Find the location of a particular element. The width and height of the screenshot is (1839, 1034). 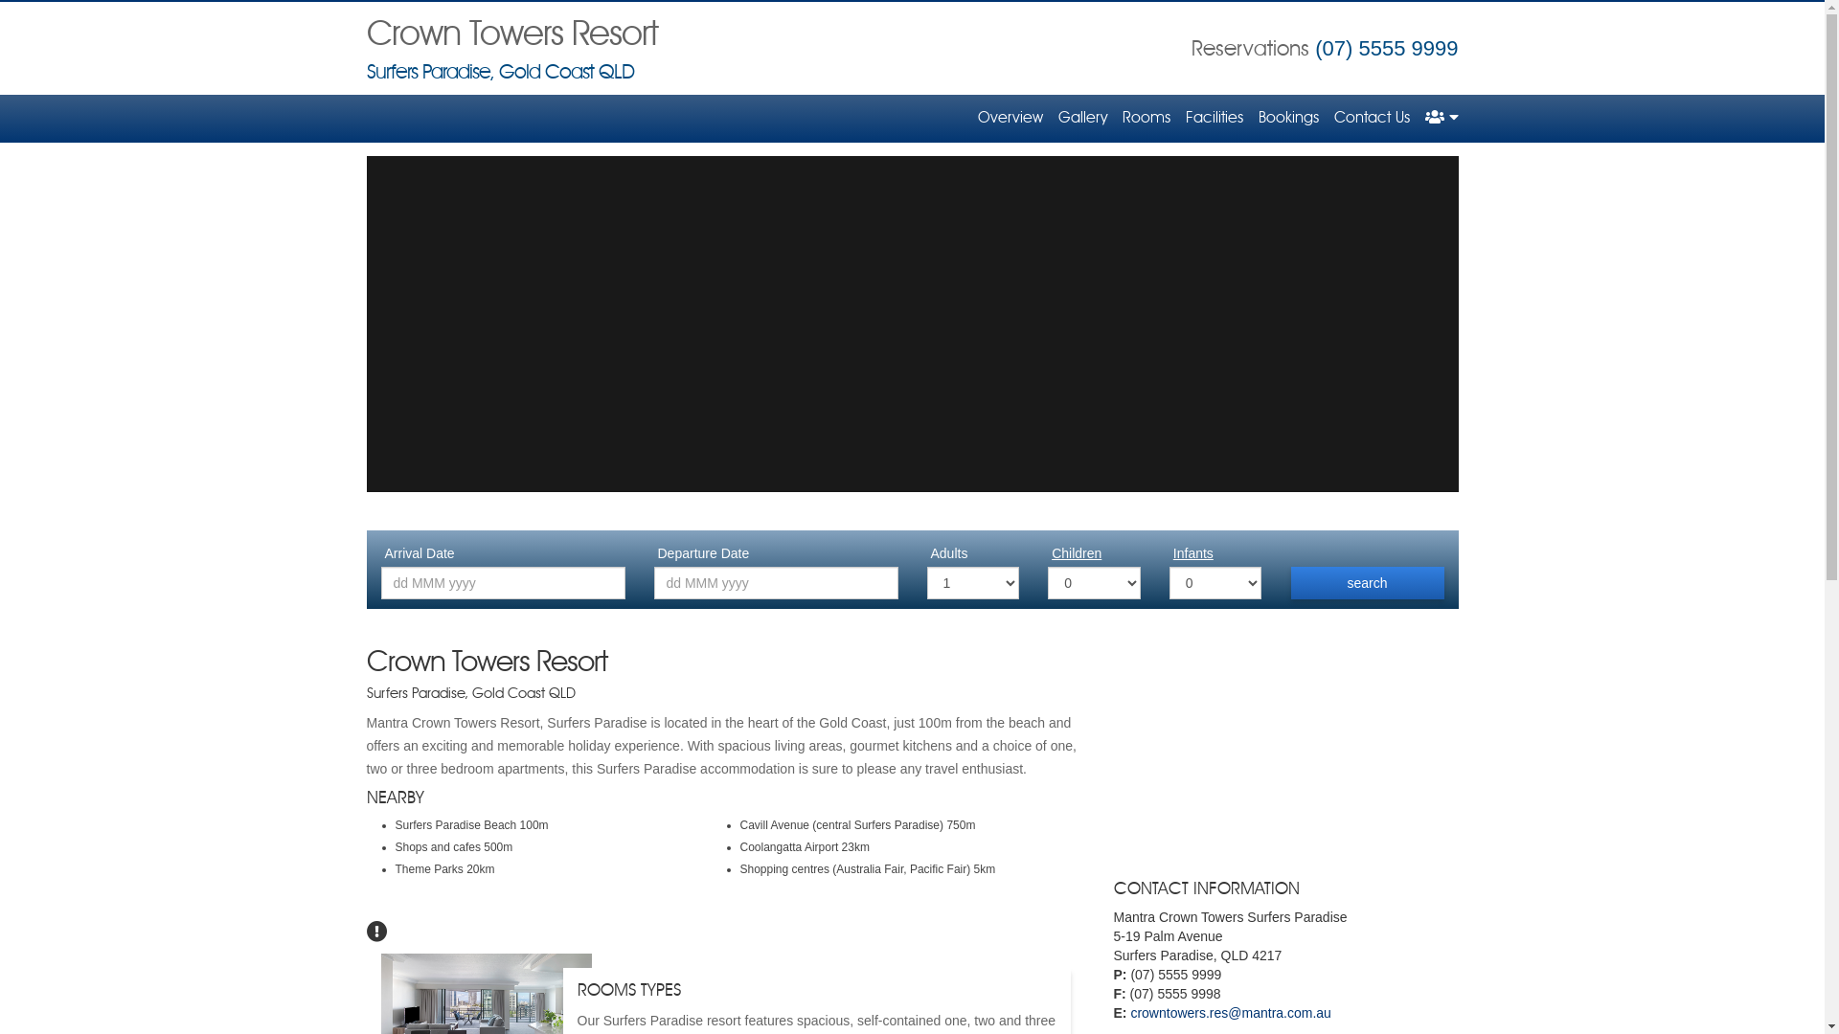

Facilities is located at coordinates (1215, 119).